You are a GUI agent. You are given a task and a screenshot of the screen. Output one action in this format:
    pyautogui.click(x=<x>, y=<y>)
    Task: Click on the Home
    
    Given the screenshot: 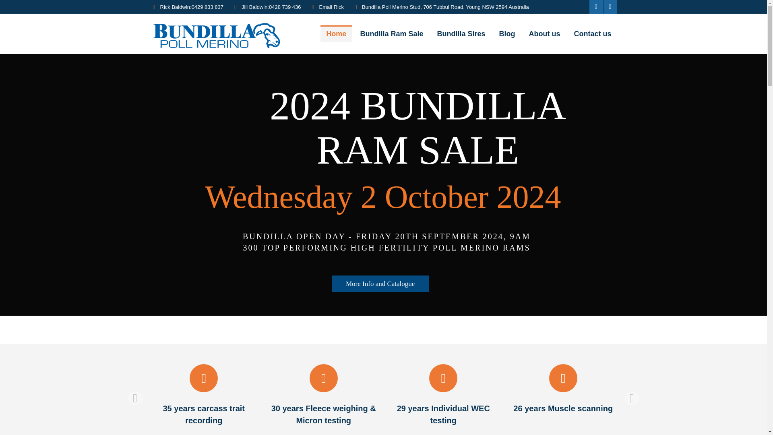 What is the action you would take?
    pyautogui.click(x=336, y=33)
    